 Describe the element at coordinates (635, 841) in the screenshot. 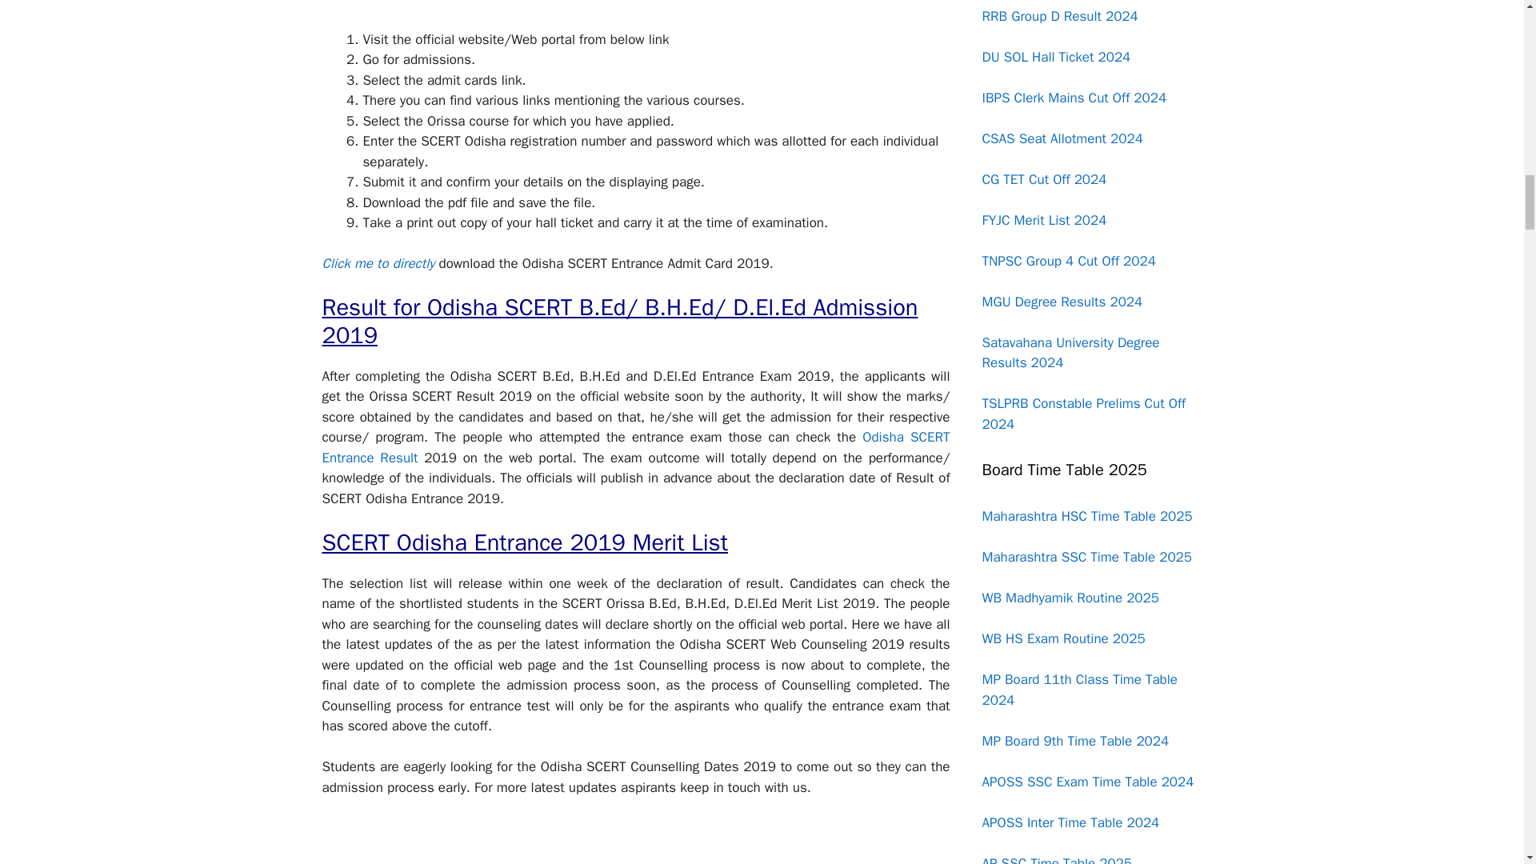

I see `Advertisement` at that location.